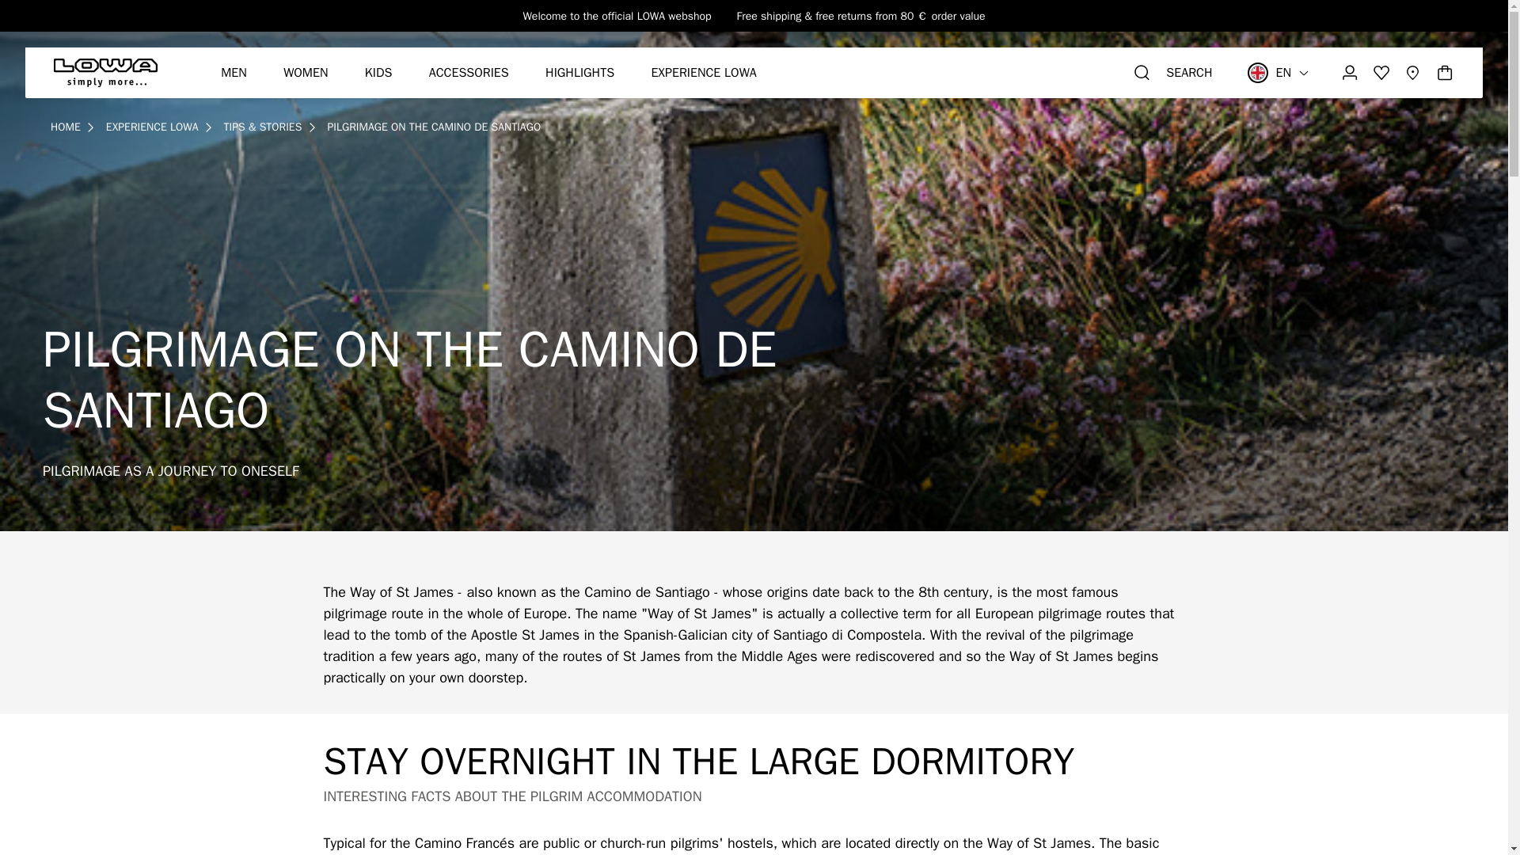  What do you see at coordinates (65, 127) in the screenshot?
I see `Go to Home Page` at bounding box center [65, 127].